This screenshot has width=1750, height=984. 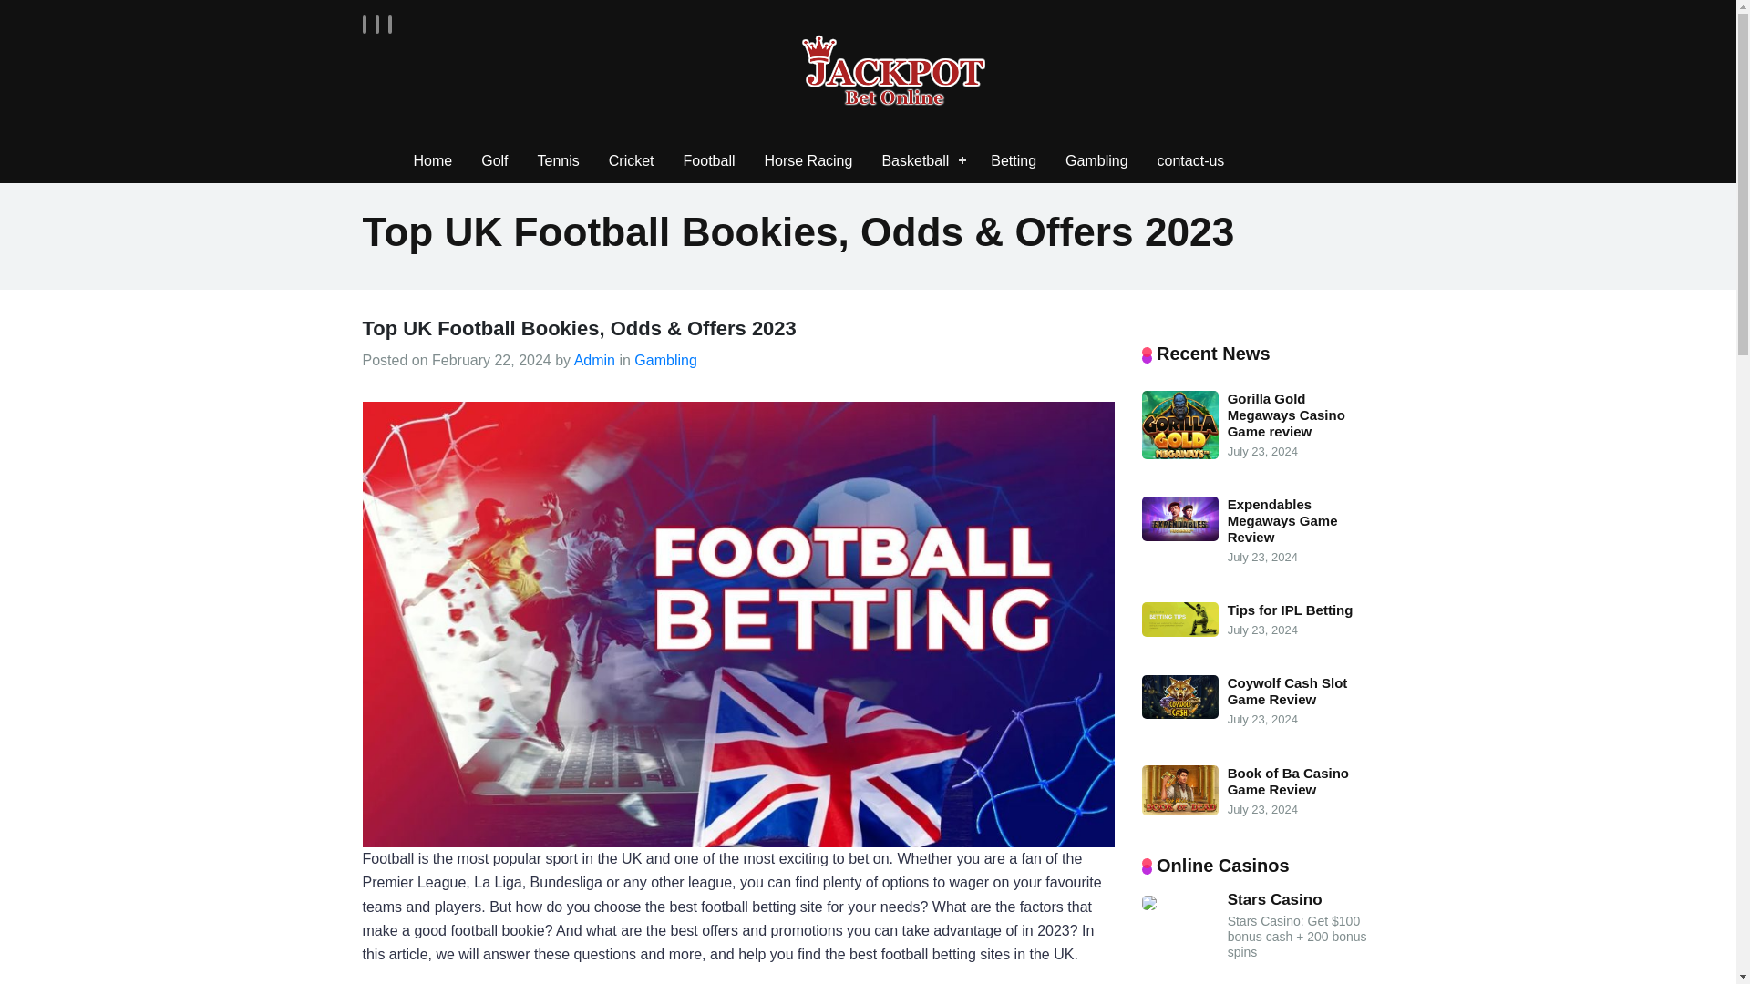 I want to click on Posts by Admin, so click(x=594, y=359).